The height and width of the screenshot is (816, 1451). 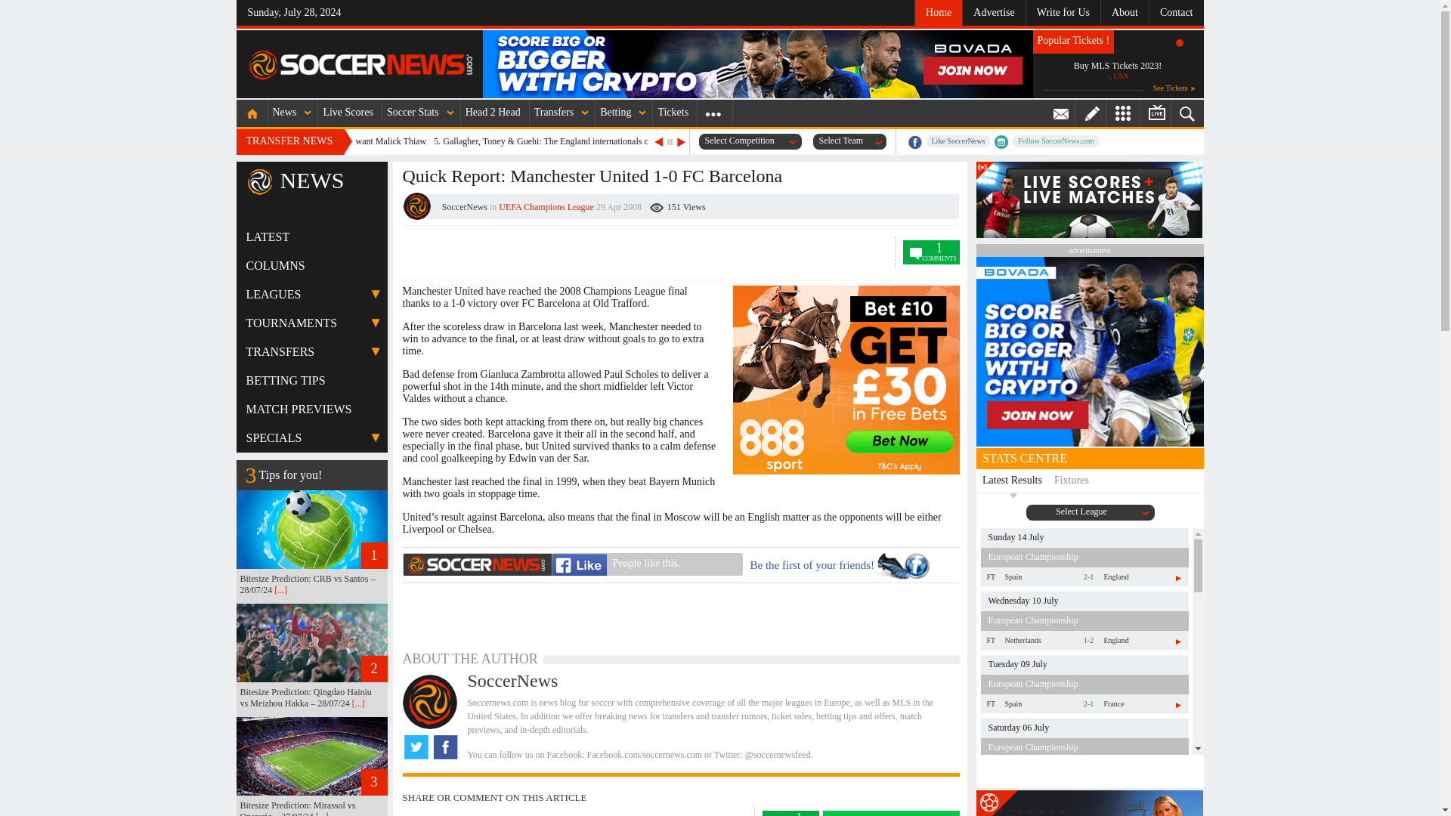 What do you see at coordinates (414, 113) in the screenshot?
I see `Stats` at bounding box center [414, 113].